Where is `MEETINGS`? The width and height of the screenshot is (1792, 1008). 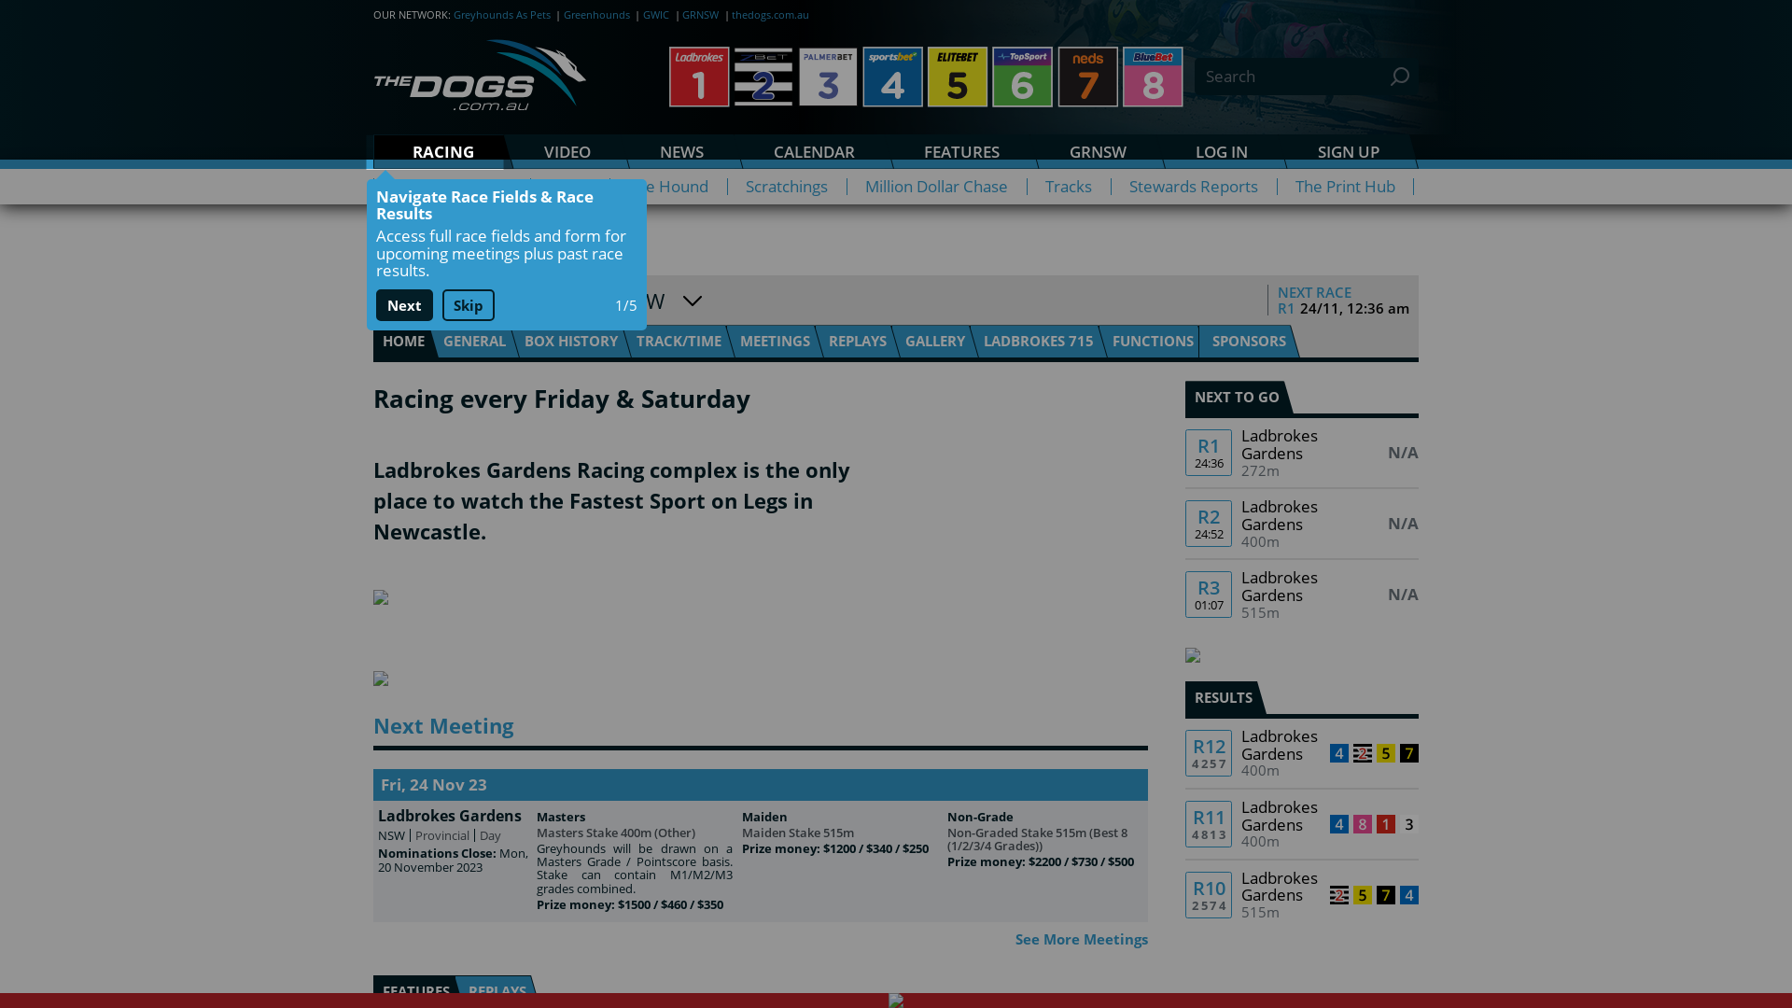 MEETINGS is located at coordinates (775, 342).